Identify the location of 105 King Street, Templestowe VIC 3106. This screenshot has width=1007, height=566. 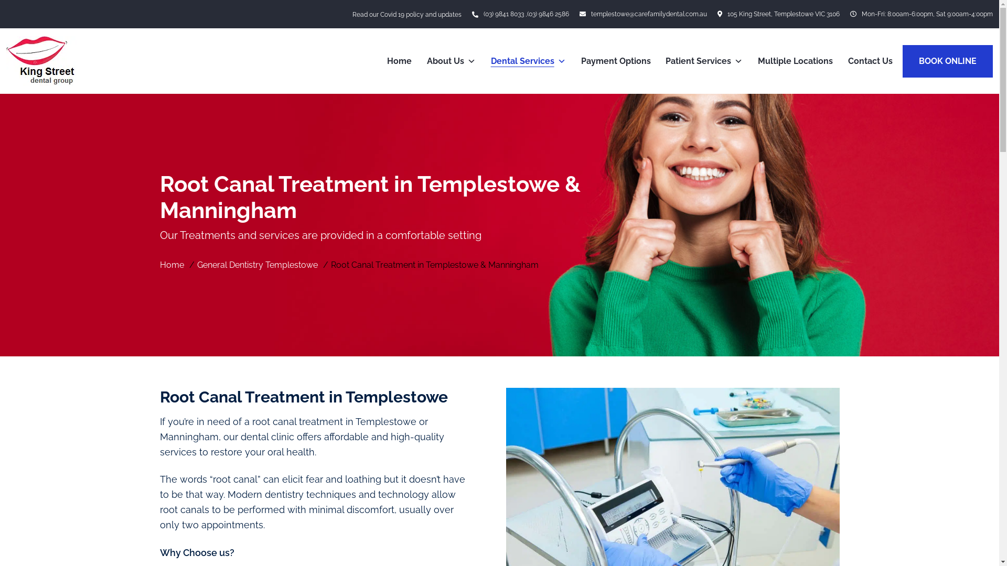
(778, 14).